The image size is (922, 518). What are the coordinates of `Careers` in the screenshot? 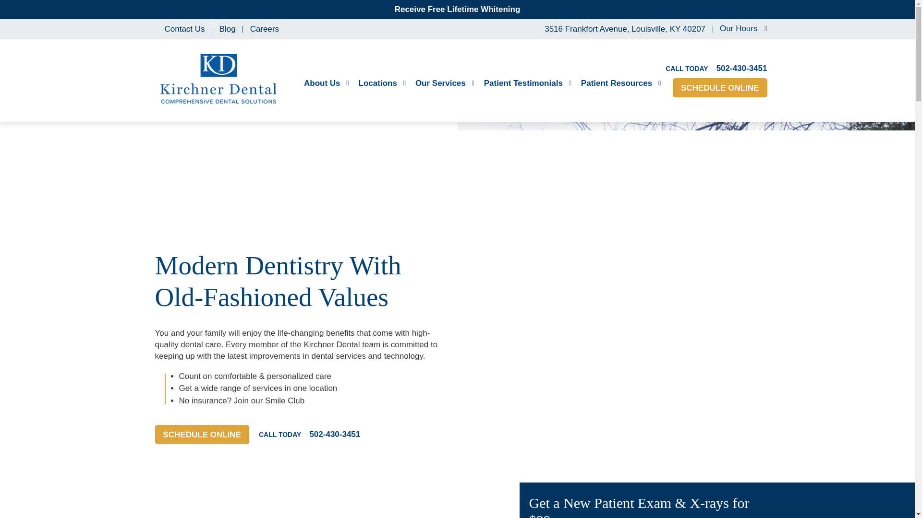 It's located at (264, 29).